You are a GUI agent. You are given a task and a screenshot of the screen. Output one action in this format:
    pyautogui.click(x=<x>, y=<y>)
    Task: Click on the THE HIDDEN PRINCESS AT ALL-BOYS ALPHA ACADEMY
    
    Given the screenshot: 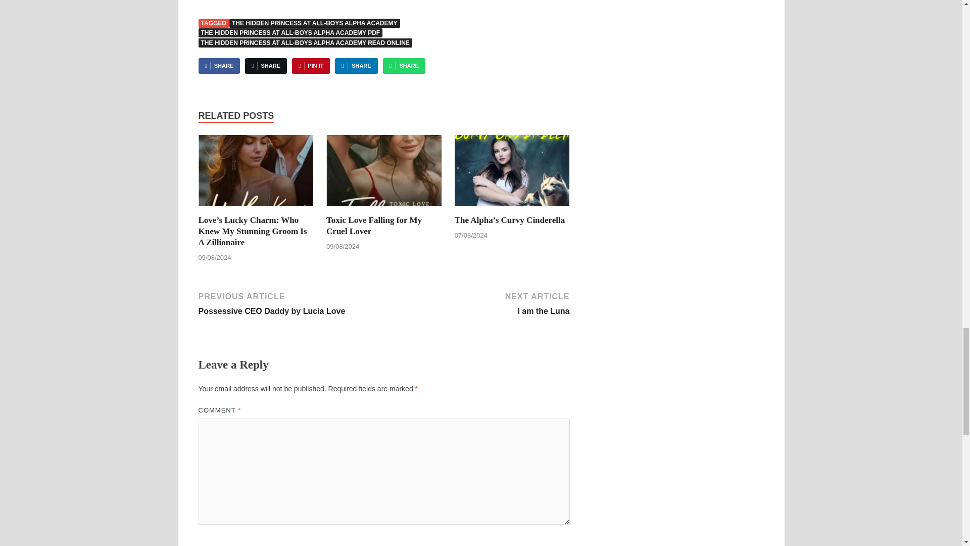 What is the action you would take?
    pyautogui.click(x=314, y=23)
    